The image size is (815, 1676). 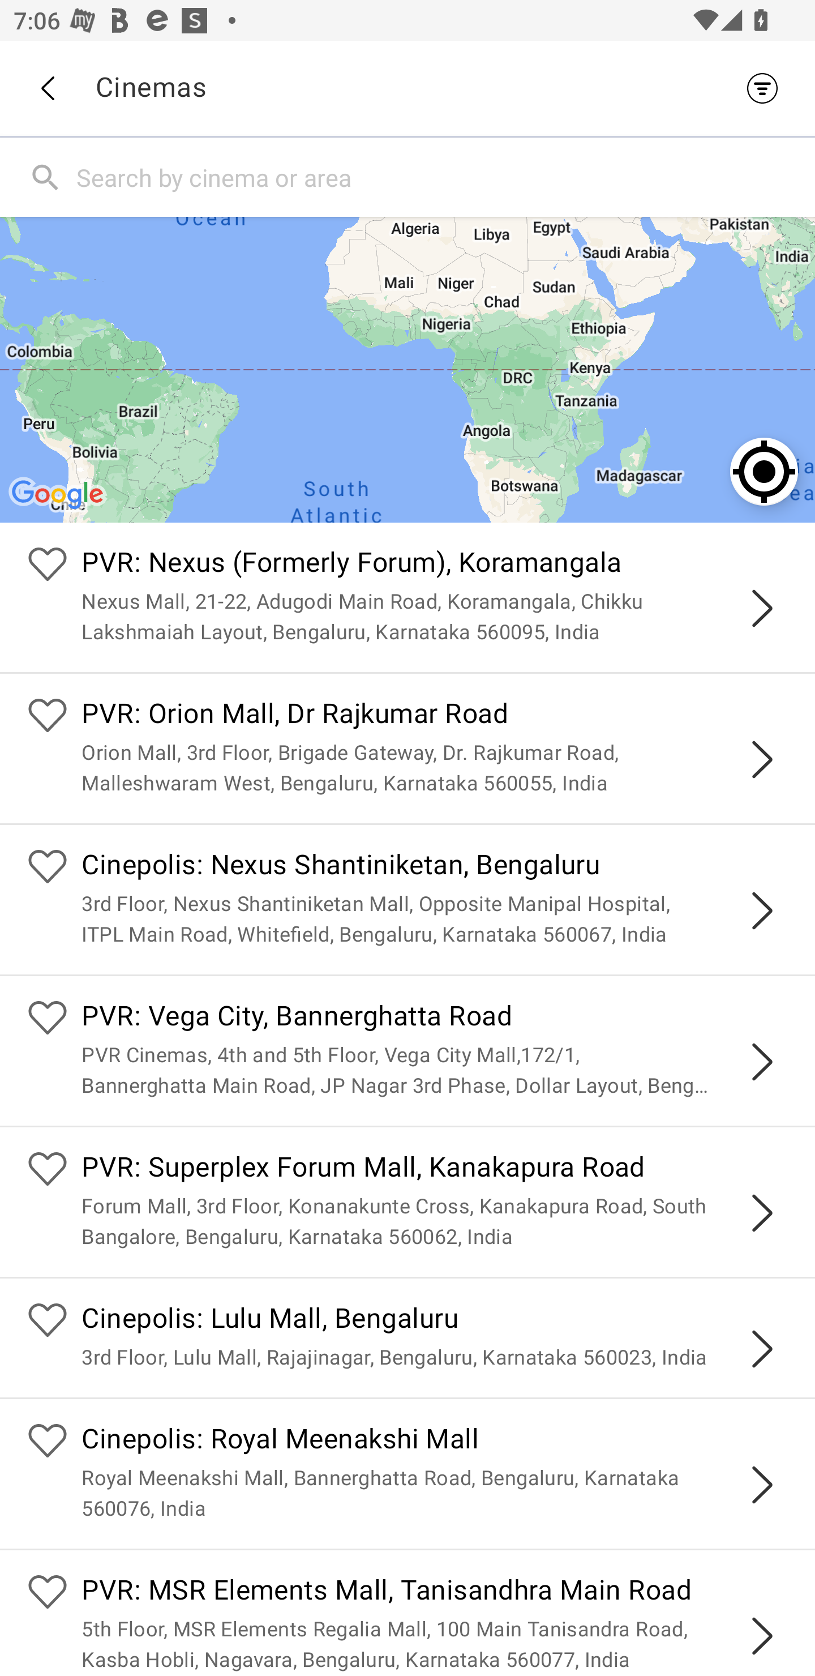 I want to click on , so click(x=762, y=1212).